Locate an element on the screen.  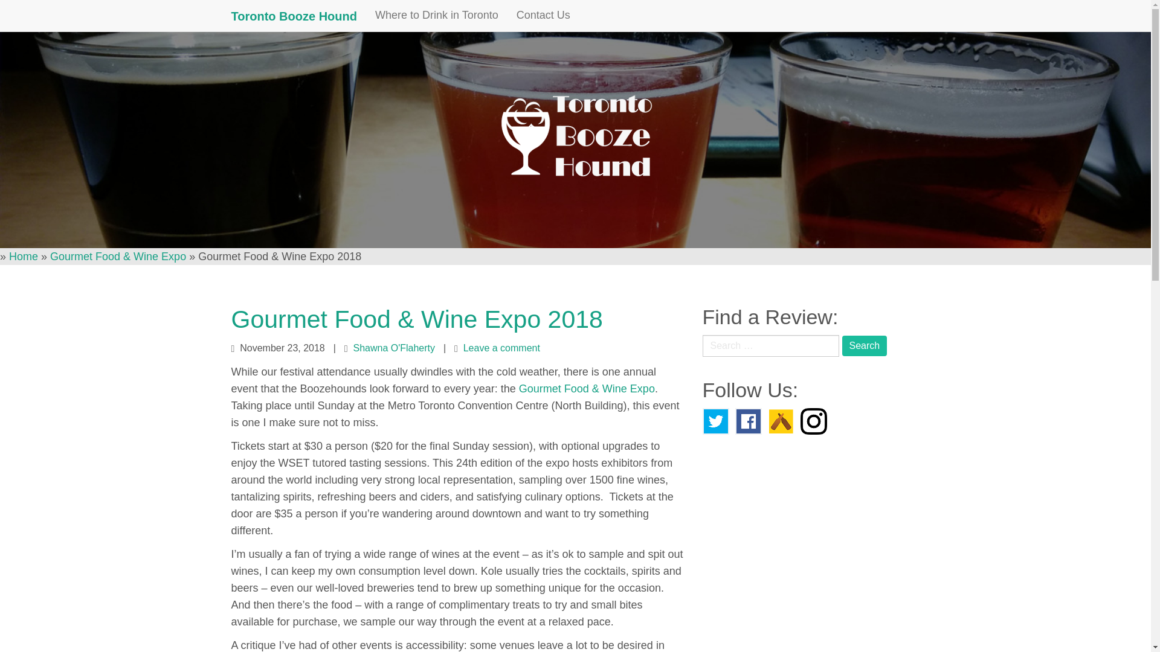
Toronto Booze Hound is located at coordinates (294, 16).